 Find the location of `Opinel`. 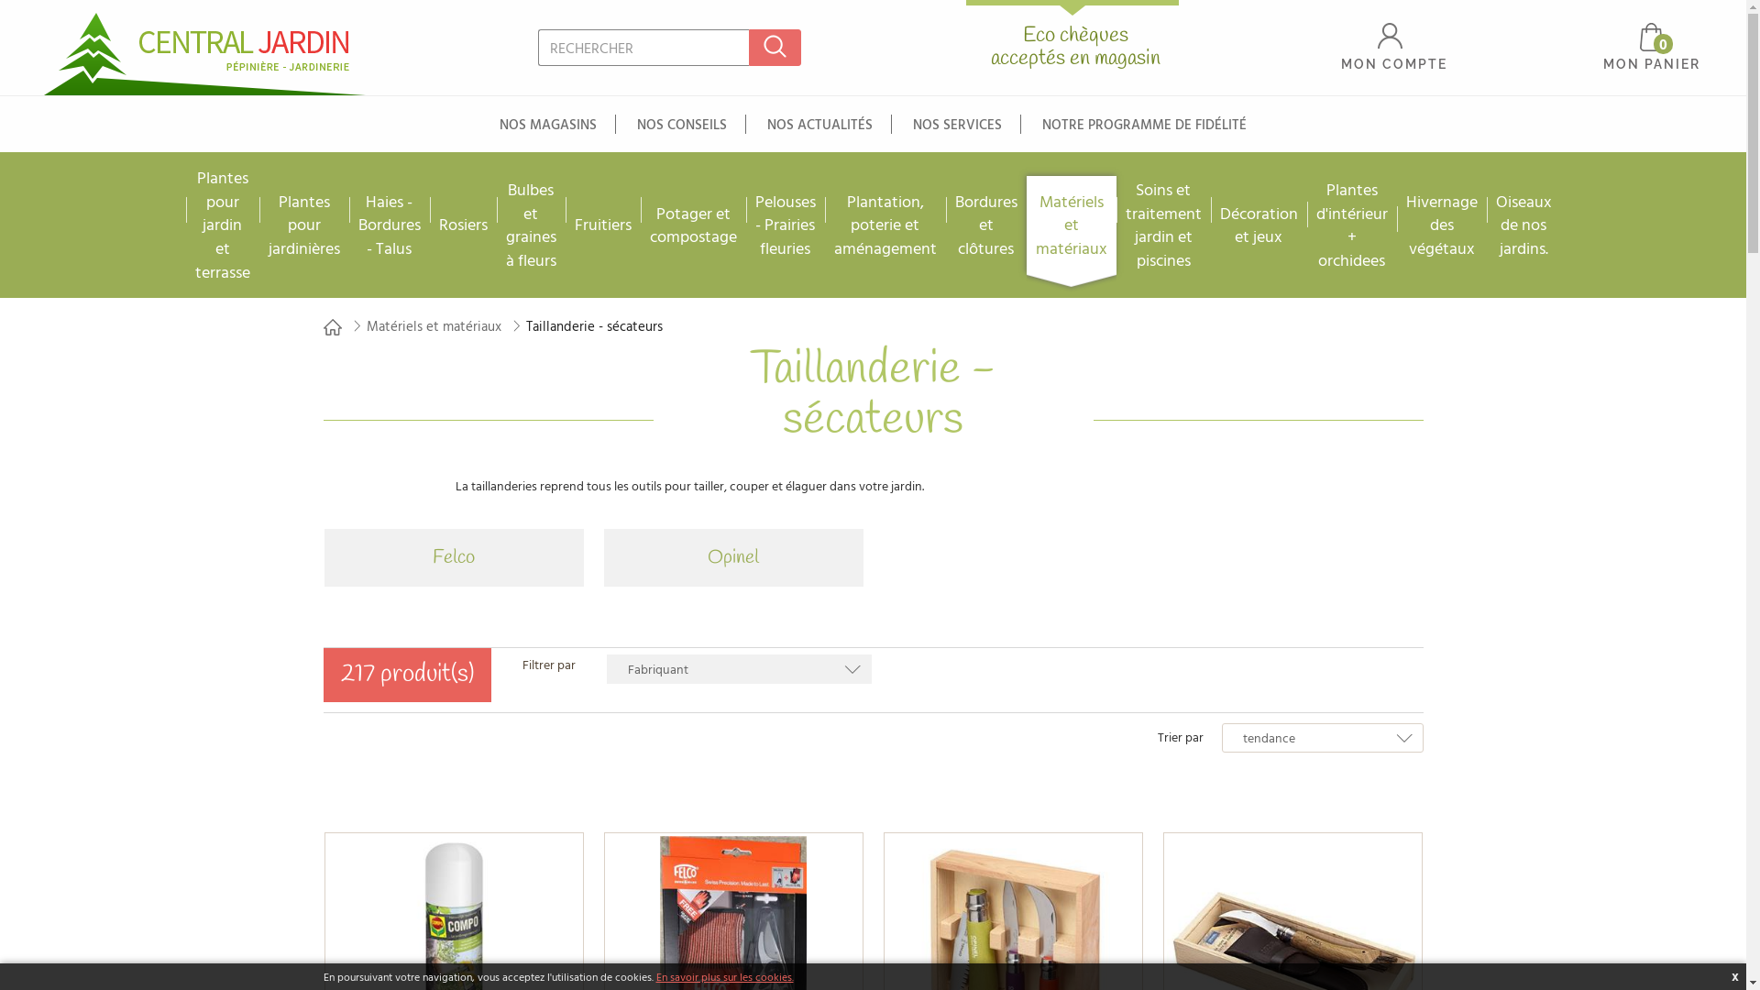

Opinel is located at coordinates (733, 557).